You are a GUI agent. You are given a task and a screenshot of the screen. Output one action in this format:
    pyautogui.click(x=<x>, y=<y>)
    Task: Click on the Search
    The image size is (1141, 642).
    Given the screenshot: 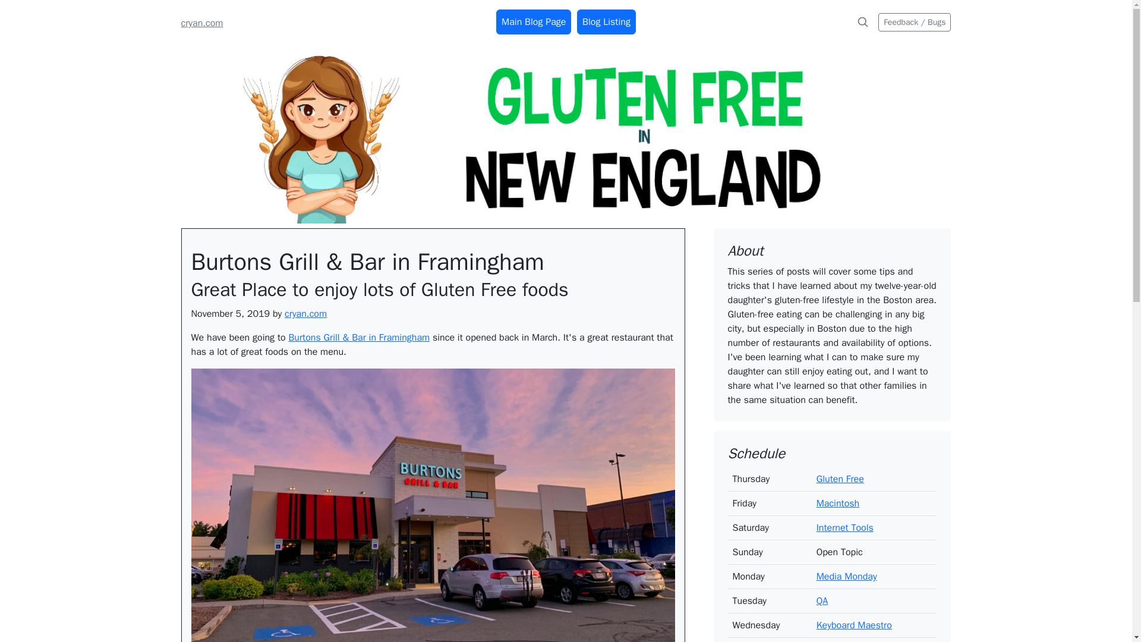 What is the action you would take?
    pyautogui.click(x=862, y=22)
    